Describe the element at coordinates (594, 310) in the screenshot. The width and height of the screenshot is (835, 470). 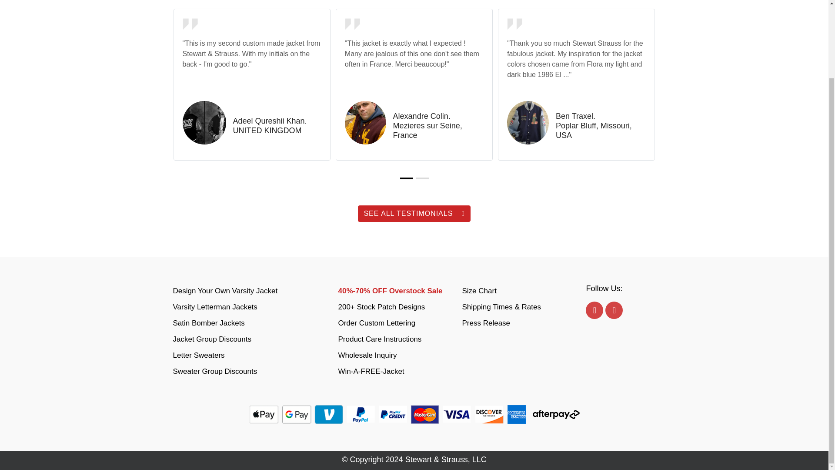
I see `Follow us on Facebook` at that location.